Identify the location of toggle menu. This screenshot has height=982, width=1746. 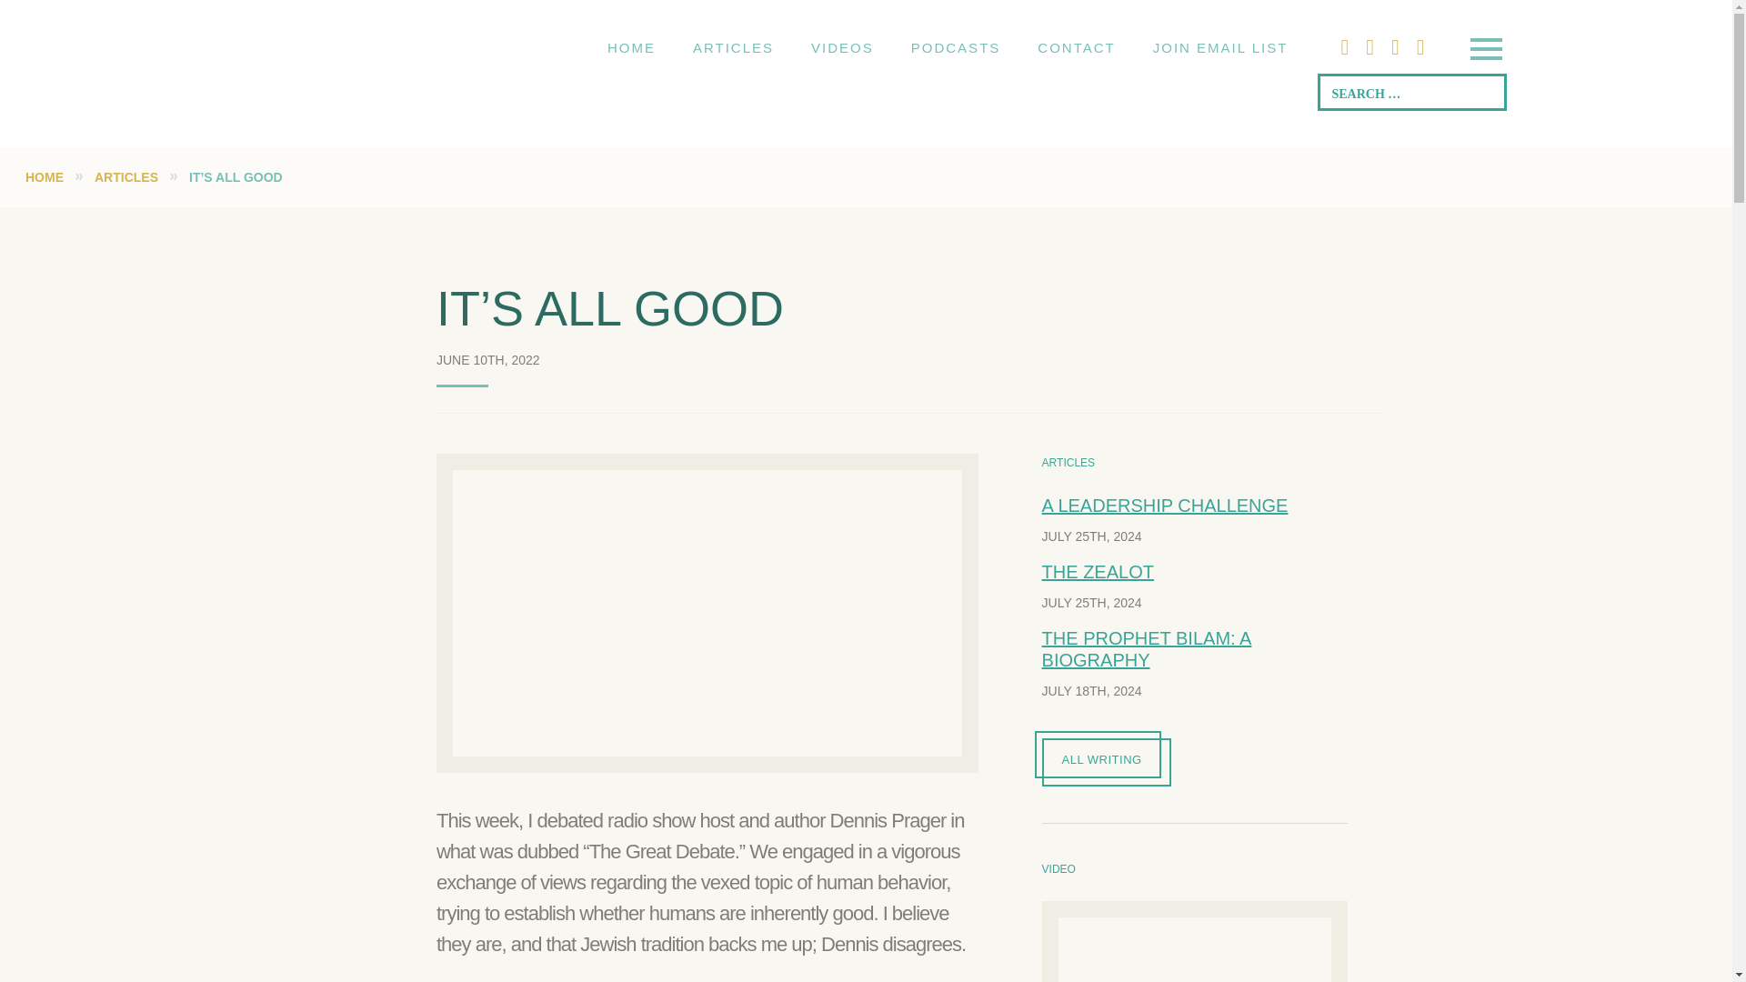
(1484, 51).